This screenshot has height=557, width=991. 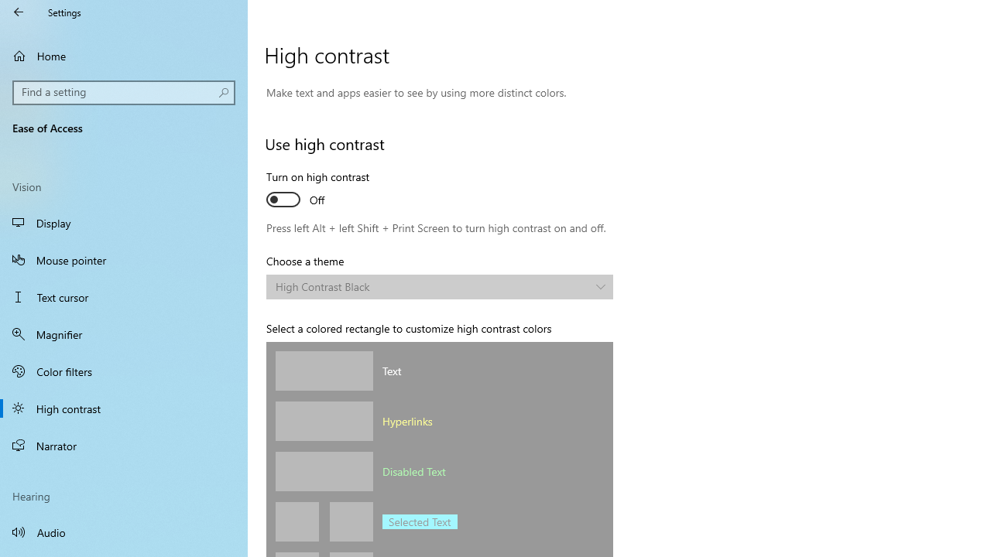 I want to click on Turn on high contrast, so click(x=324, y=190).